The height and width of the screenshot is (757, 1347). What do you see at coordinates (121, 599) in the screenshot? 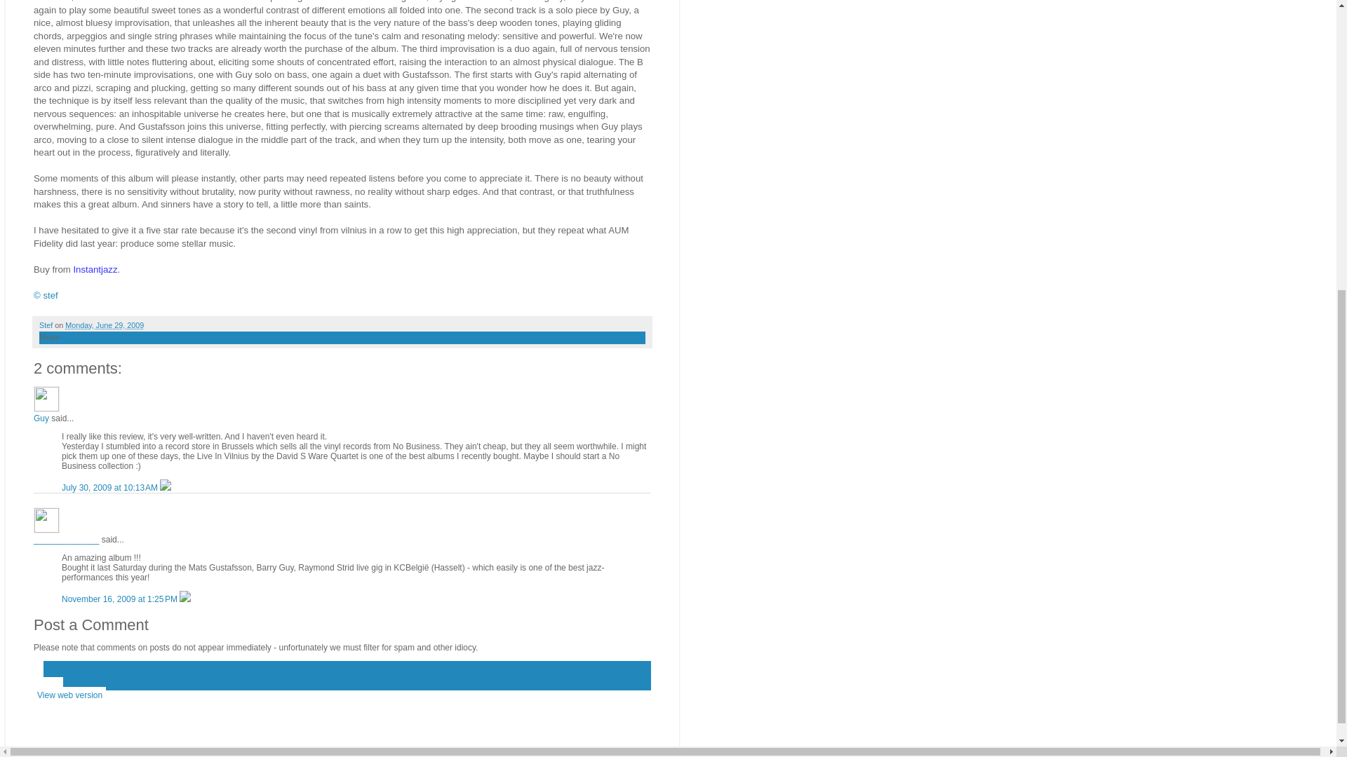
I see `comment permalink` at bounding box center [121, 599].